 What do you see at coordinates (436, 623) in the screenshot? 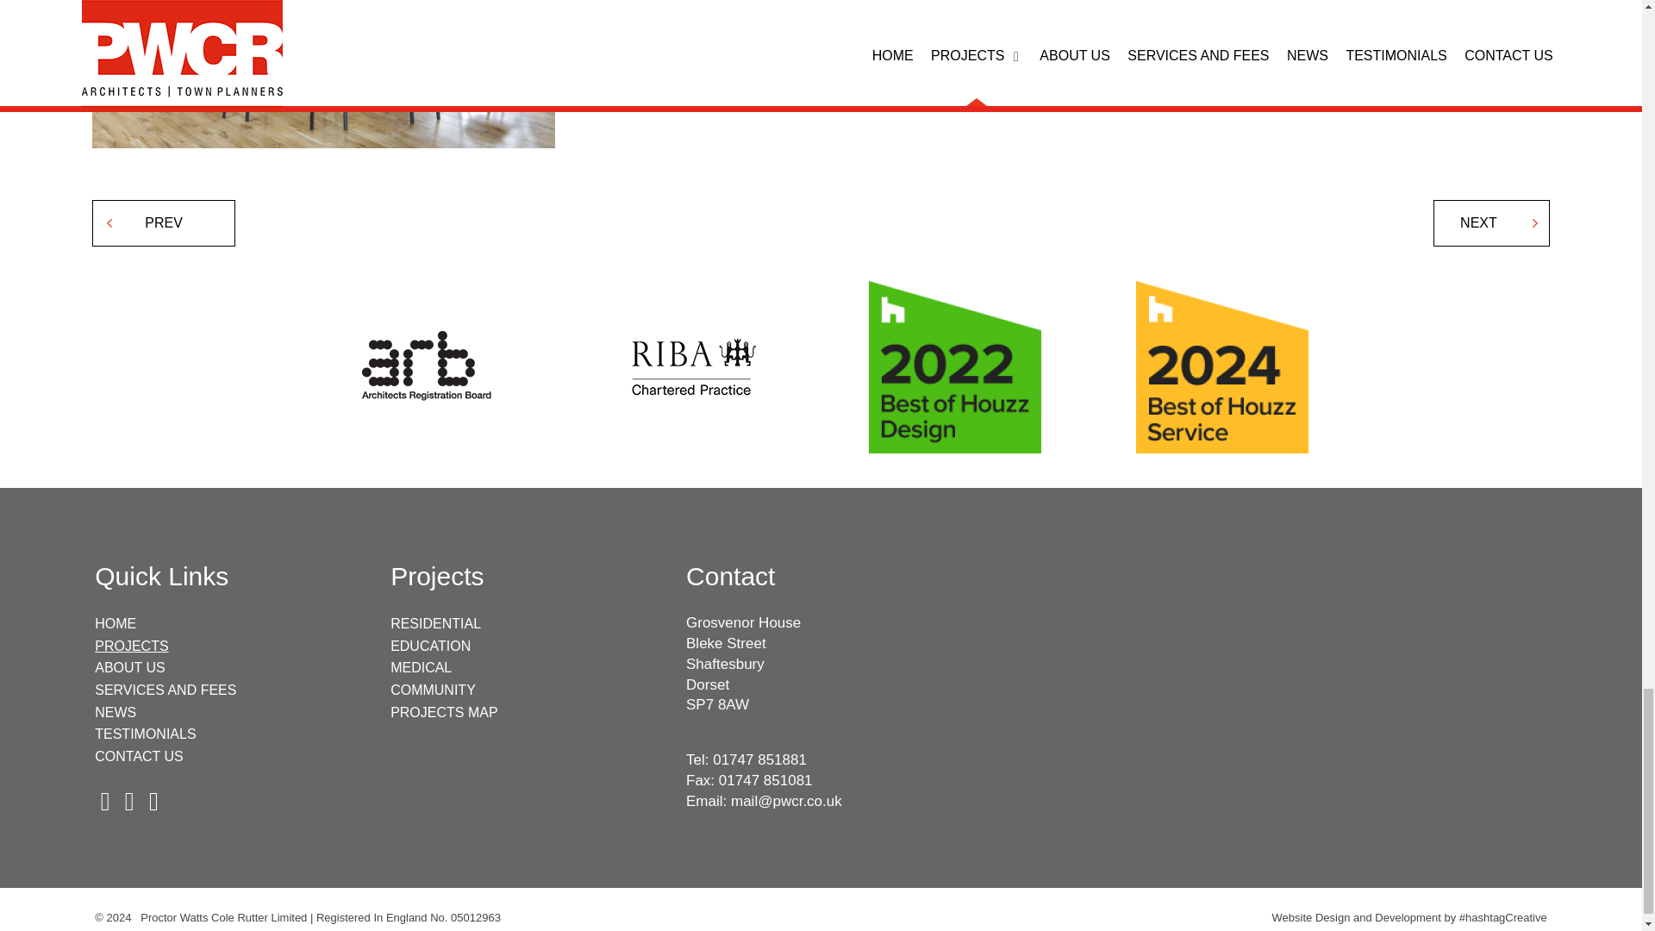
I see `RESIDENTIAL` at bounding box center [436, 623].